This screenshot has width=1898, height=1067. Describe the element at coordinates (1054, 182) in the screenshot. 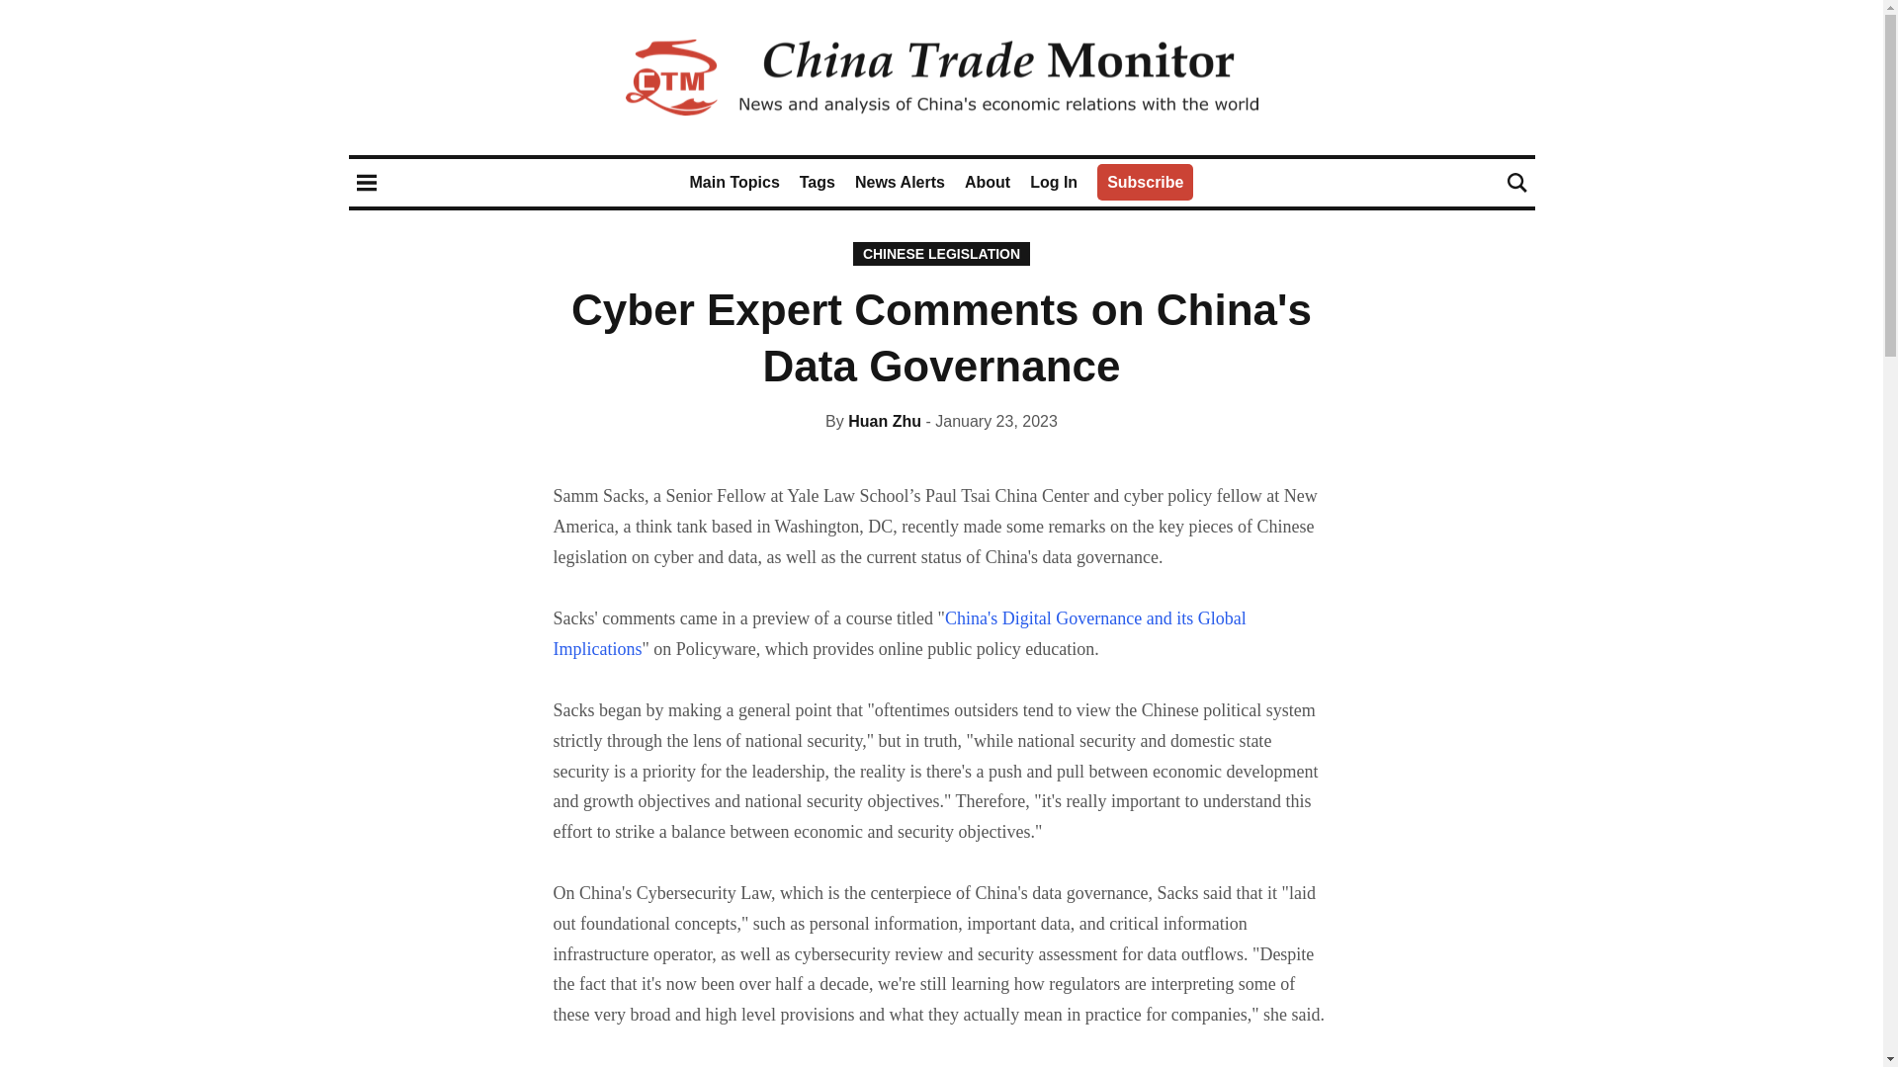

I see `Log In` at that location.